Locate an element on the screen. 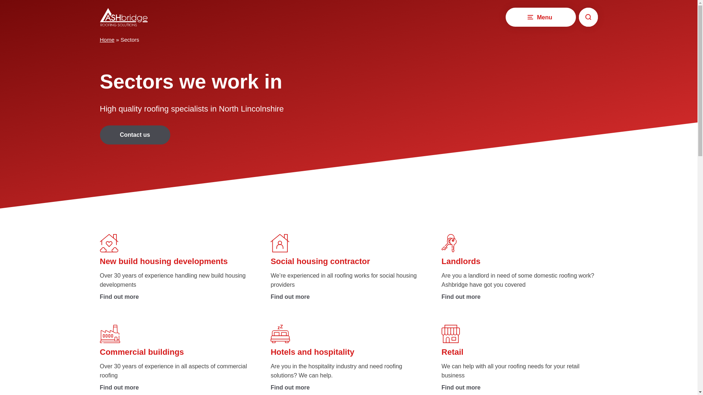  Find out more is located at coordinates (349, 387).